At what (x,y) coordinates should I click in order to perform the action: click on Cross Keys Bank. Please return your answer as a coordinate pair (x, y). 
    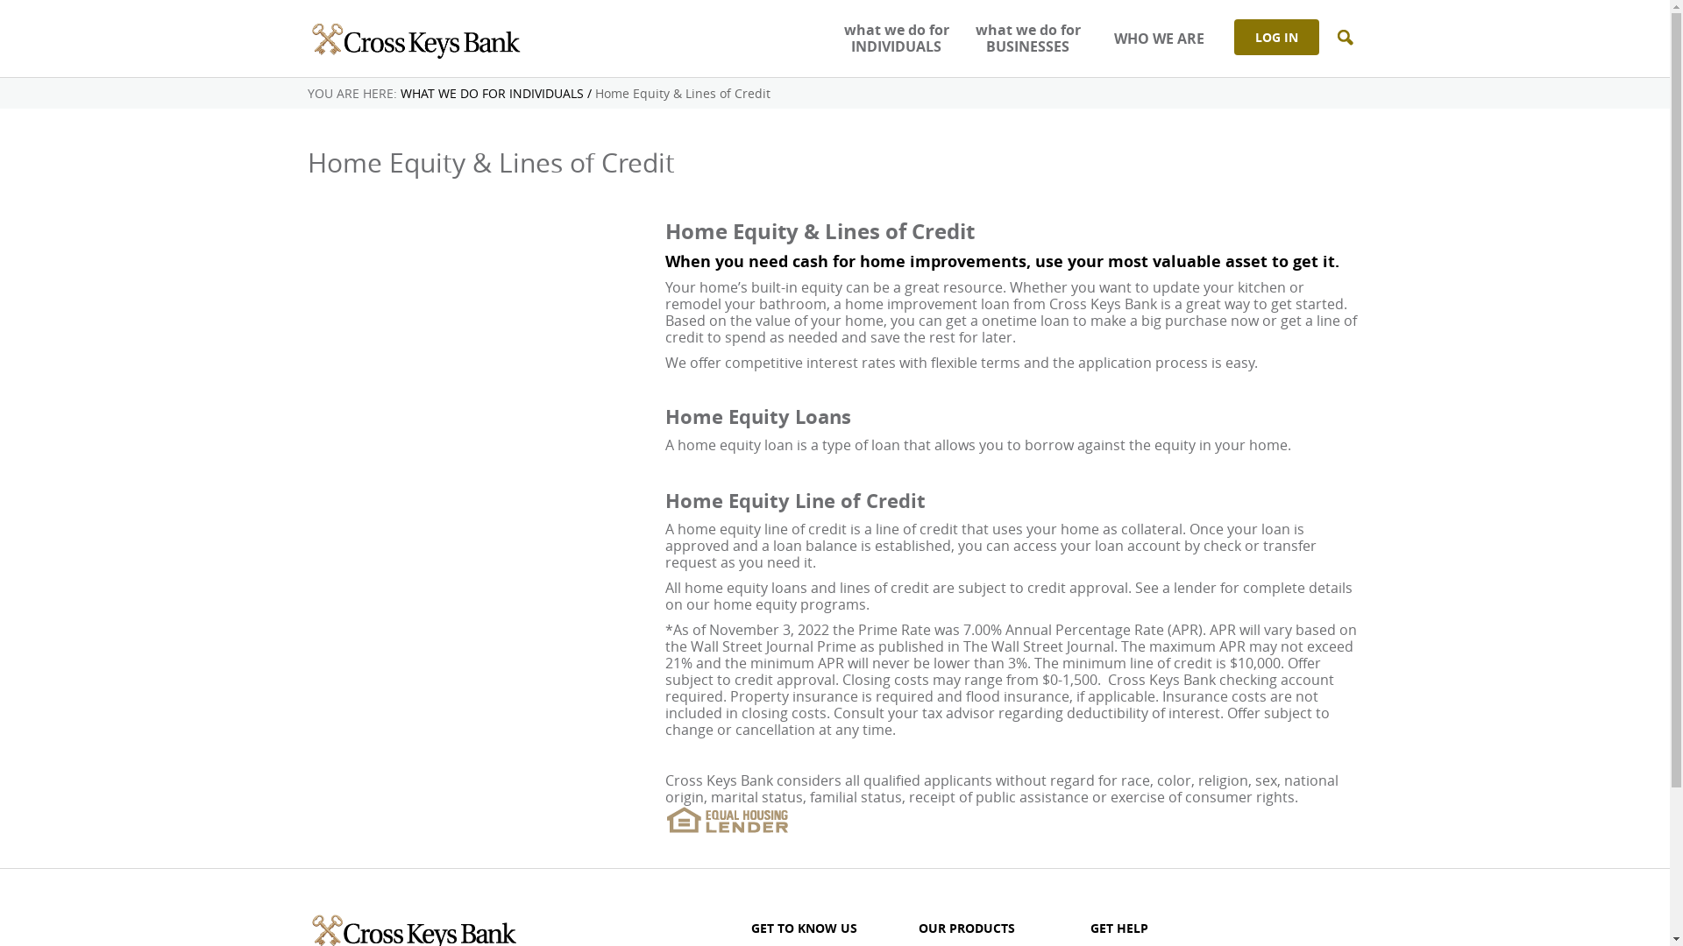
    Looking at the image, I should click on (414, 39).